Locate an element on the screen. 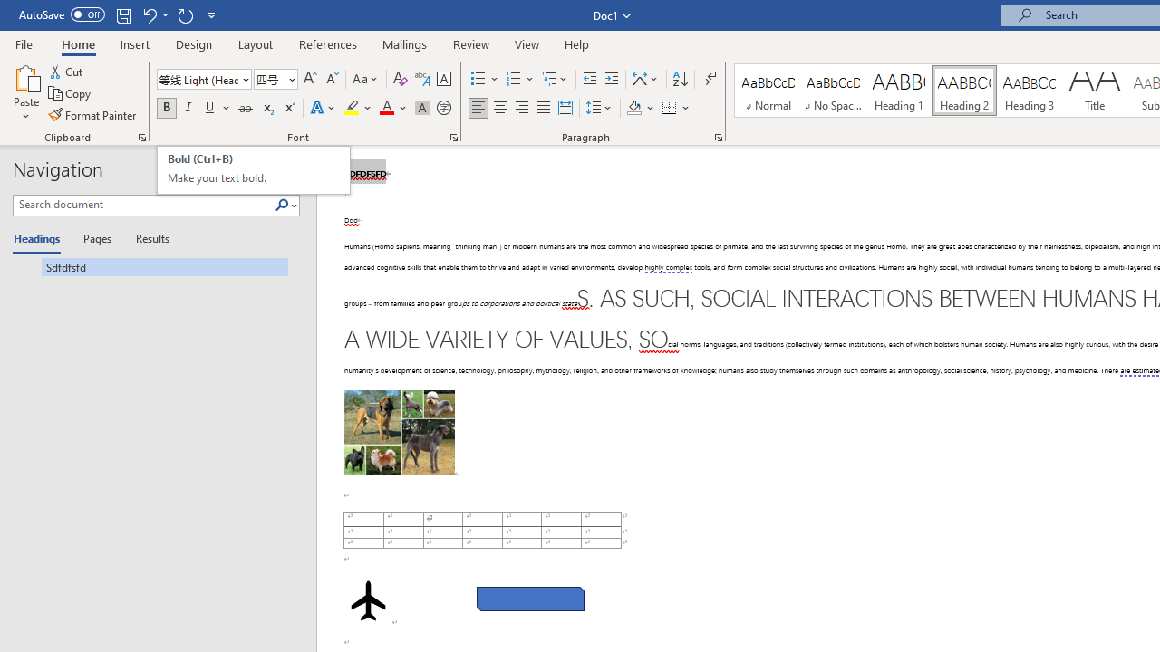  Quick Access Toolbar is located at coordinates (120, 14).